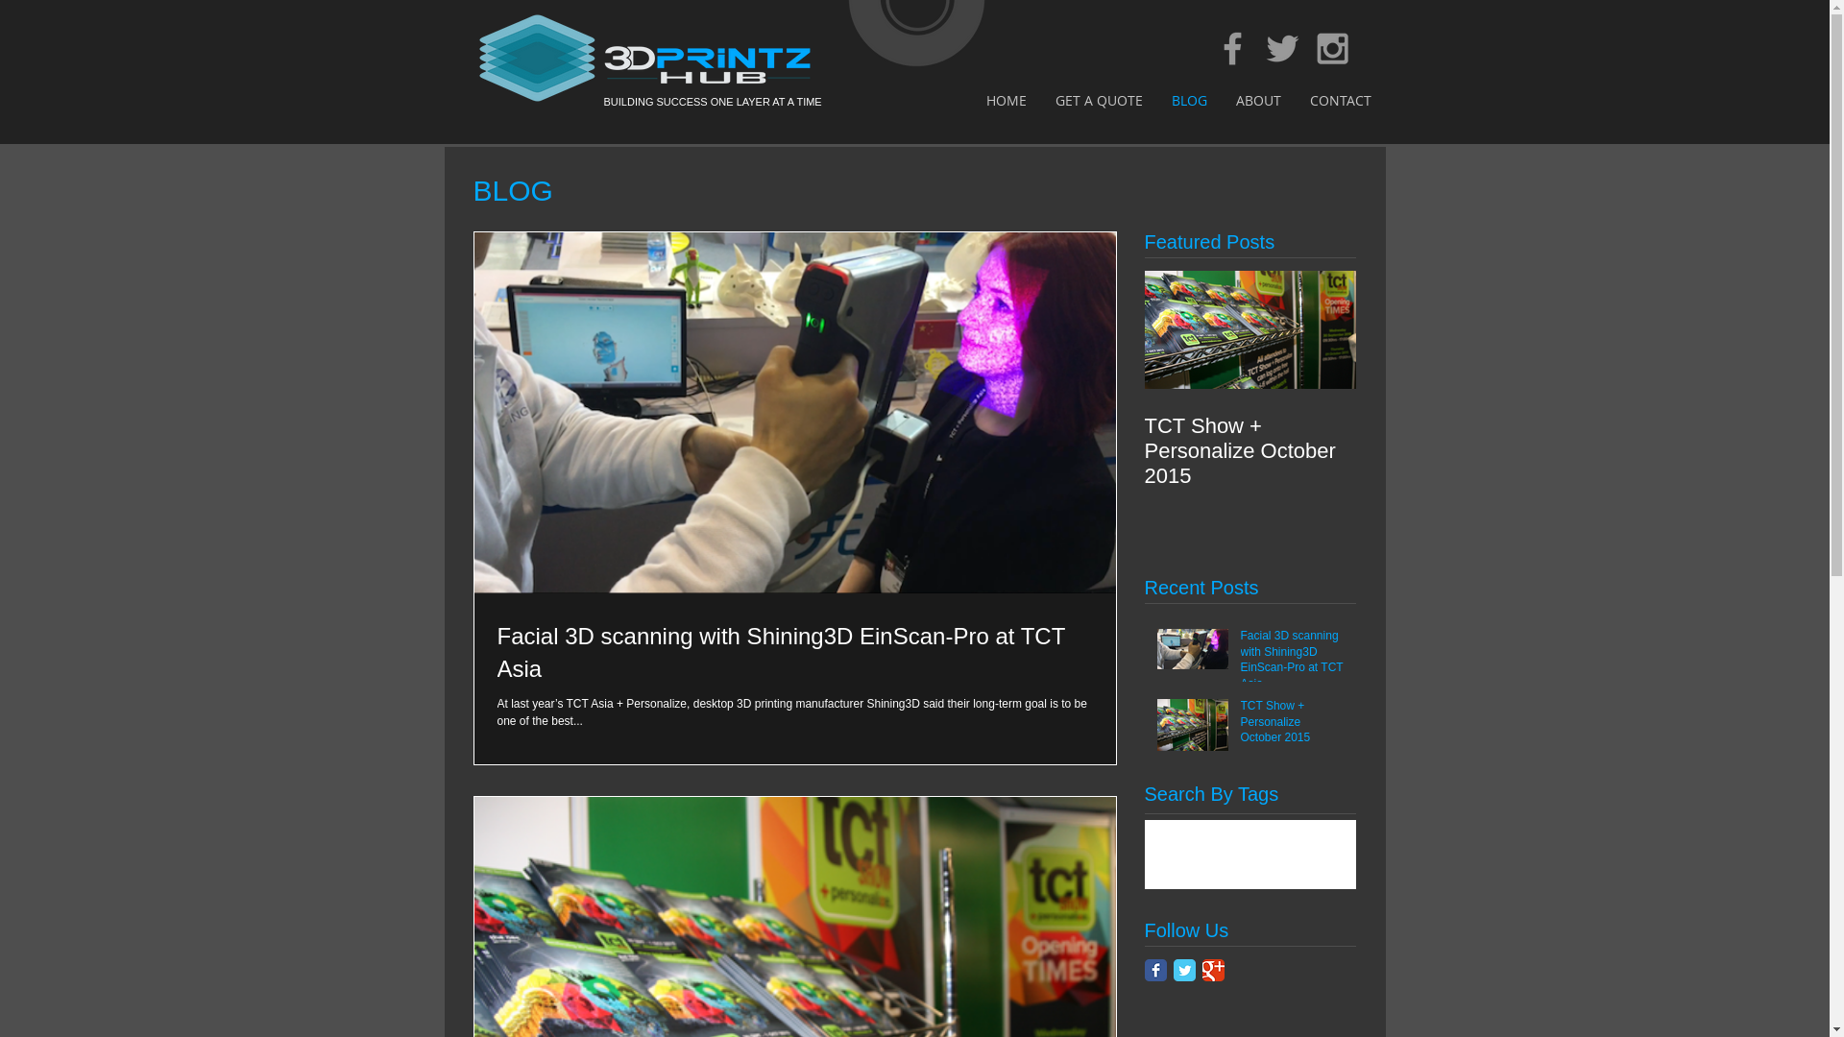  Describe the element at coordinates (1189, 100) in the screenshot. I see `BLOG` at that location.